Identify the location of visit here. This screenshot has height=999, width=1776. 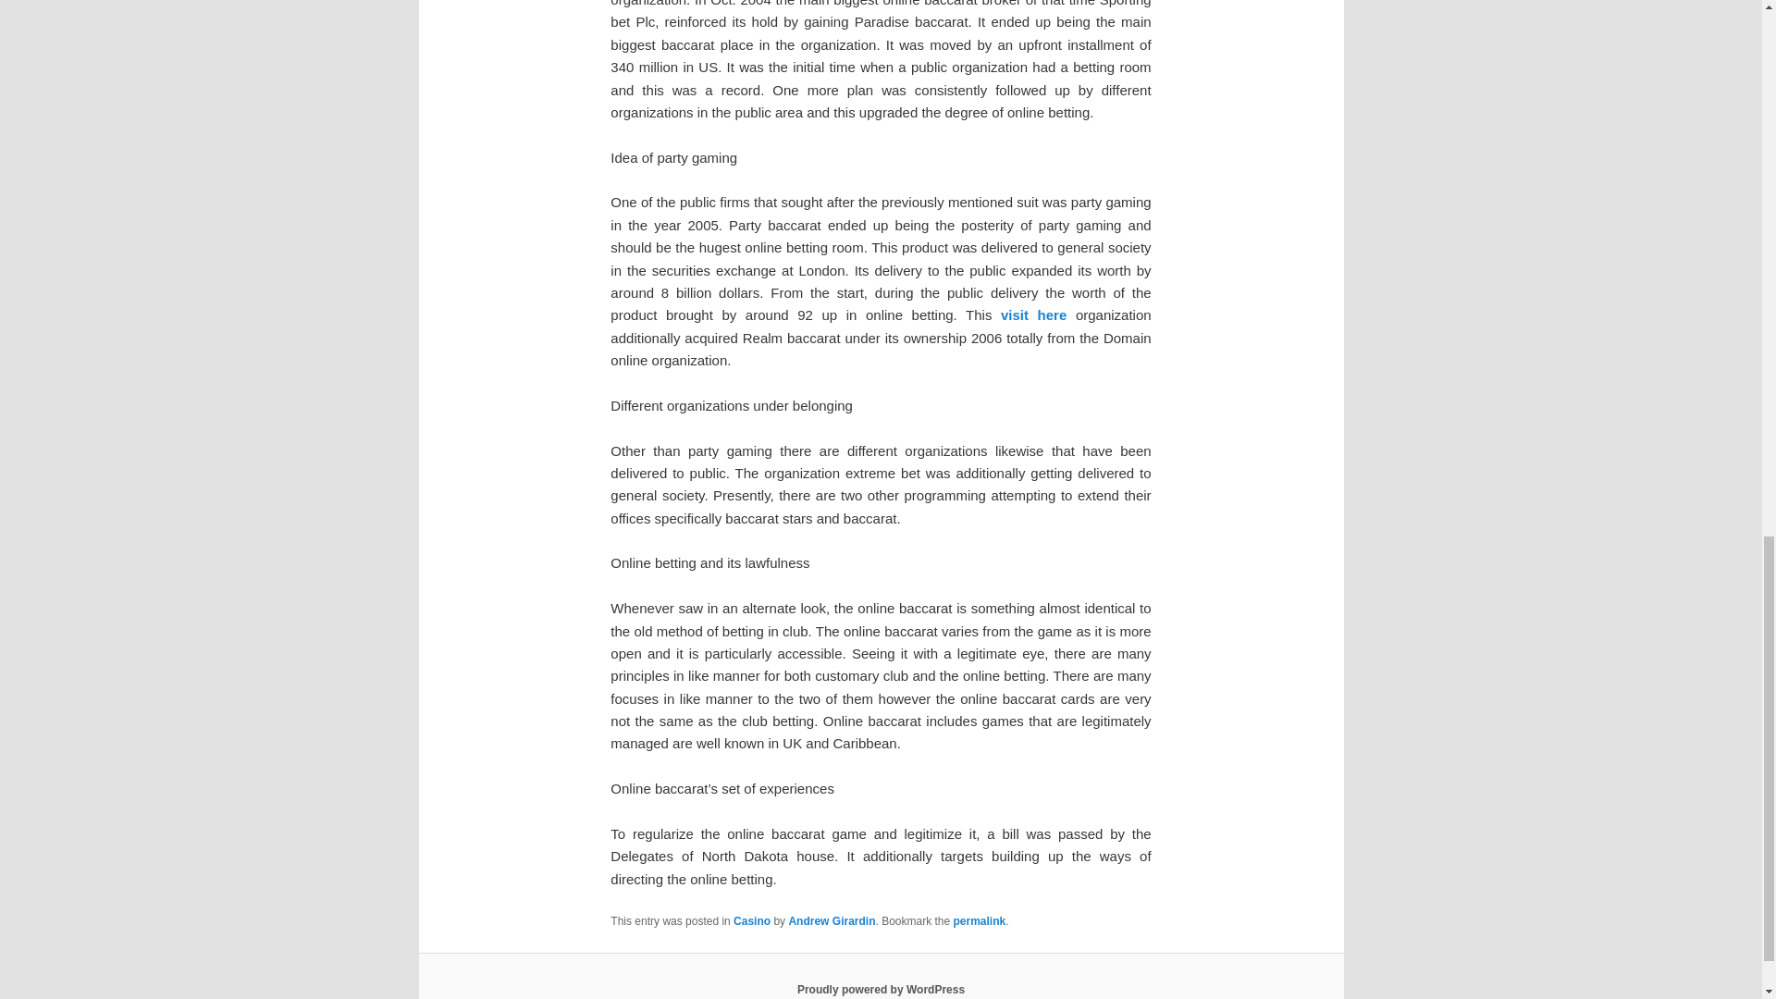
(1034, 314).